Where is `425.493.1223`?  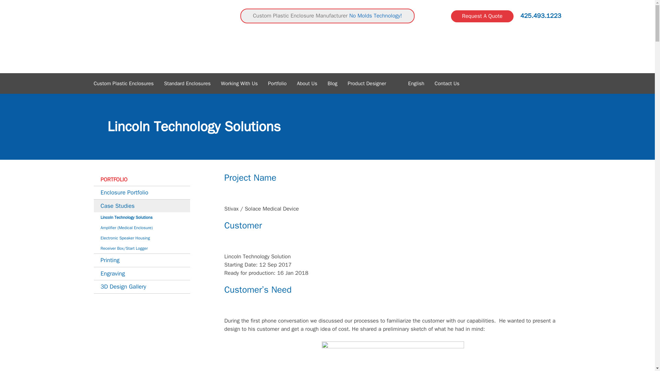 425.493.1223 is located at coordinates (541, 16).